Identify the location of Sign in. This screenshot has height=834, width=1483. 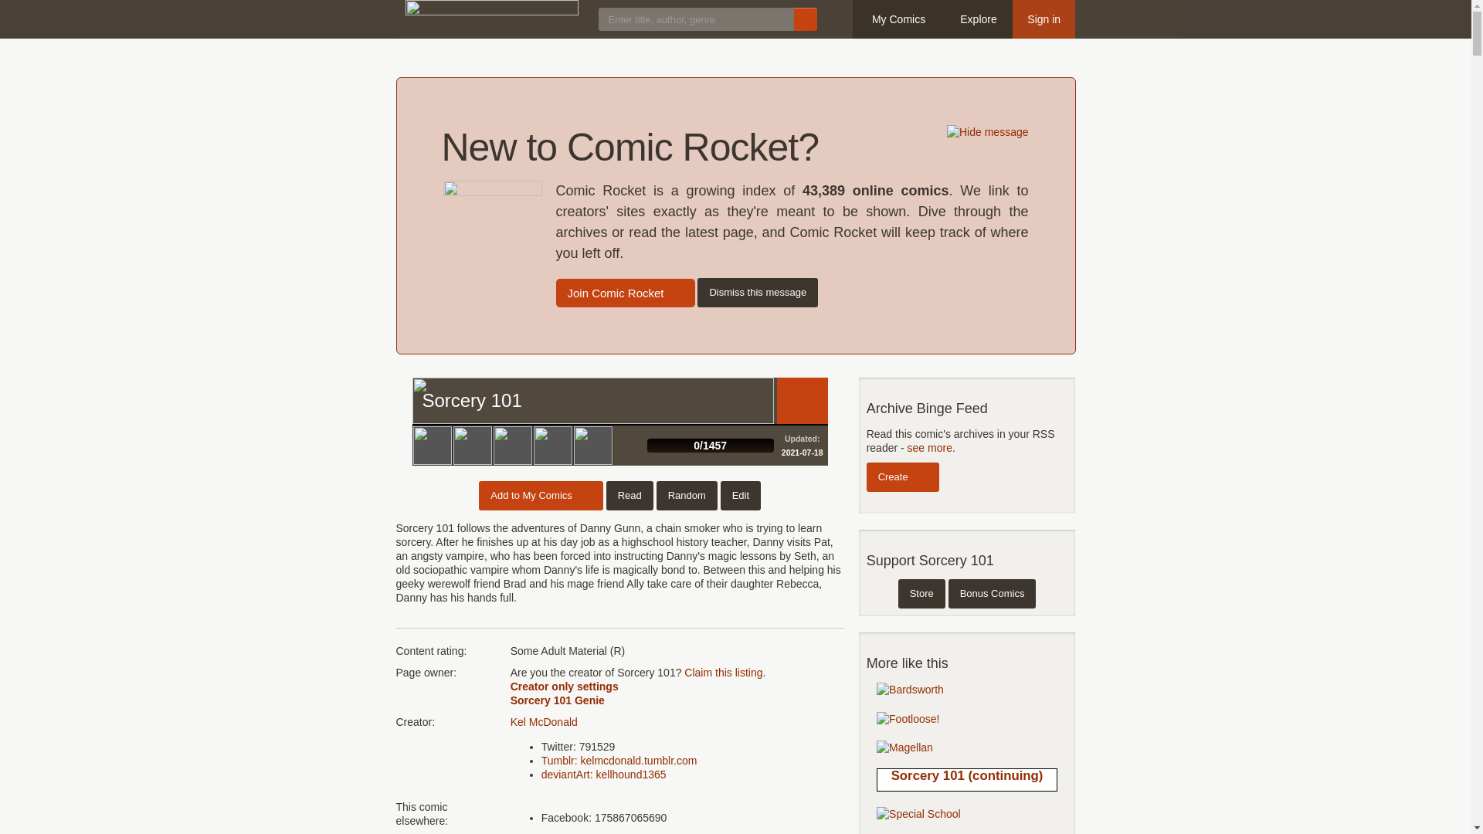
(1044, 19).